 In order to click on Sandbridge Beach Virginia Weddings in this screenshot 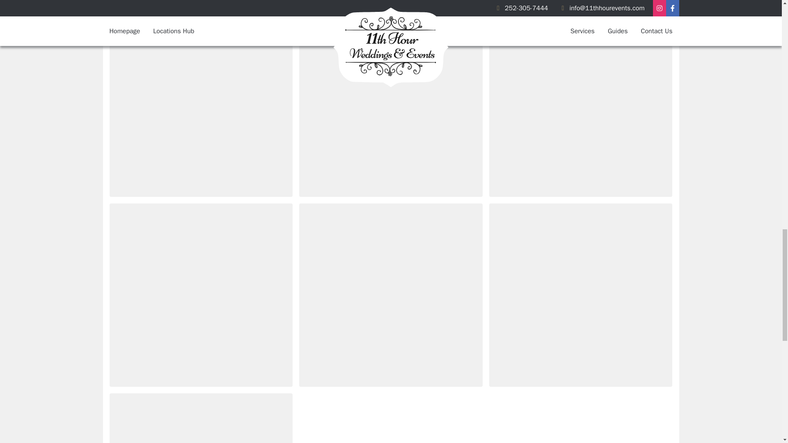, I will do `click(391, 4)`.